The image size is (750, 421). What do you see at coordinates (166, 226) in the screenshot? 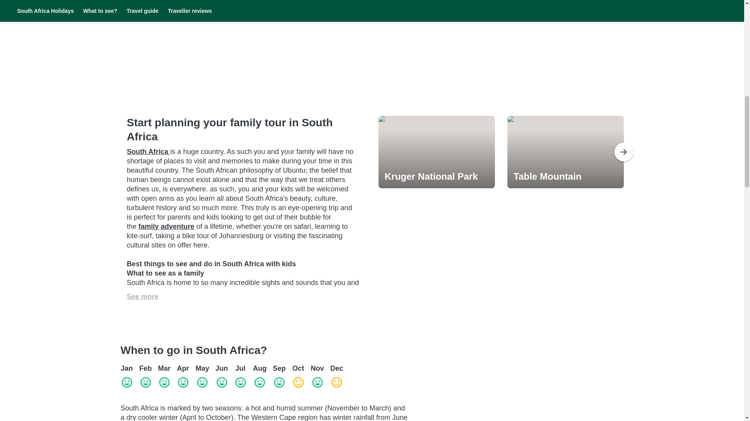
I see `family adventure` at bounding box center [166, 226].